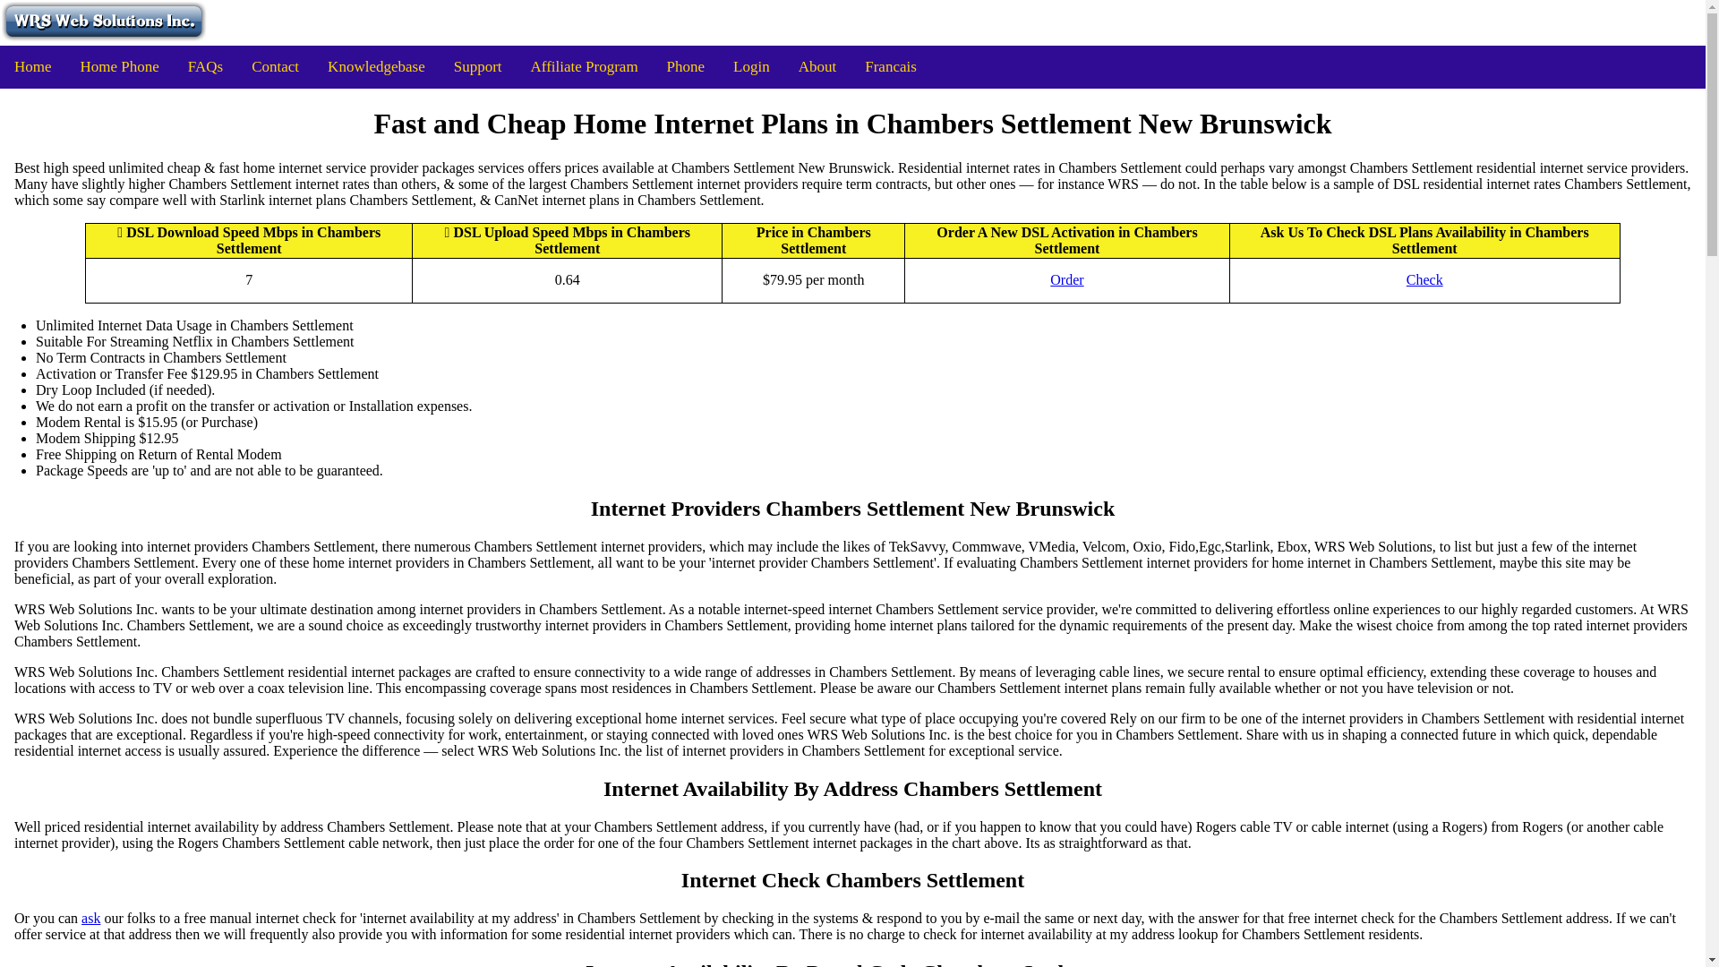 The height and width of the screenshot is (967, 1719). I want to click on Contact, so click(274, 66).